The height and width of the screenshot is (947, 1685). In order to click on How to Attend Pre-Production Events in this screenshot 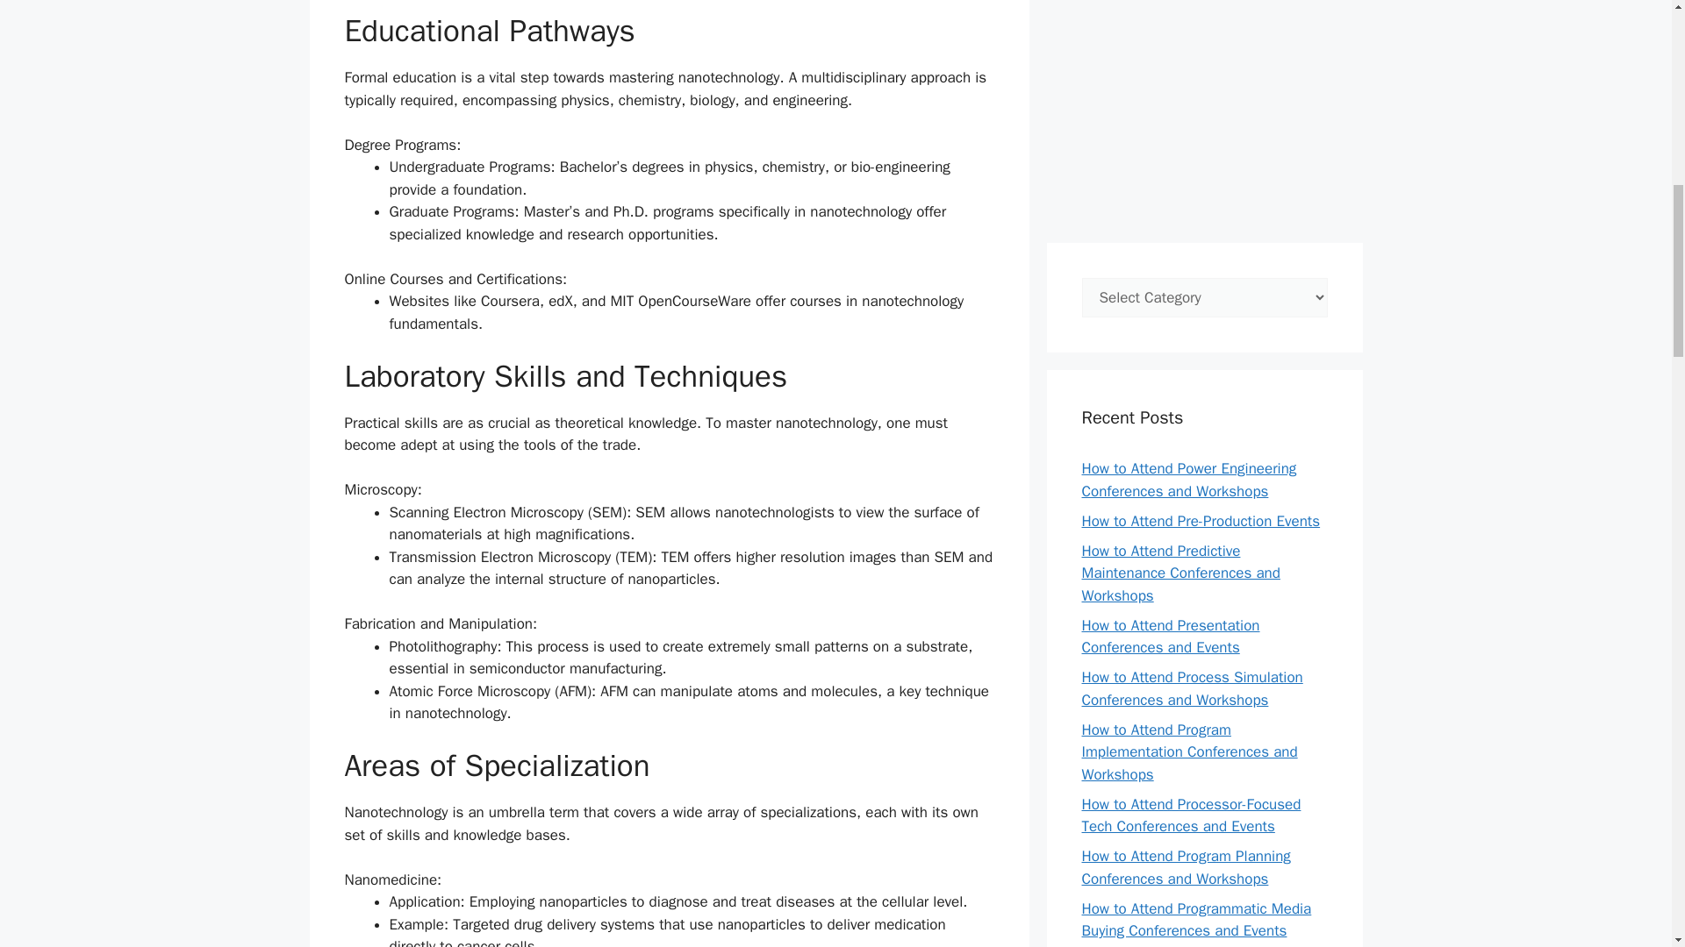, I will do `click(1201, 521)`.